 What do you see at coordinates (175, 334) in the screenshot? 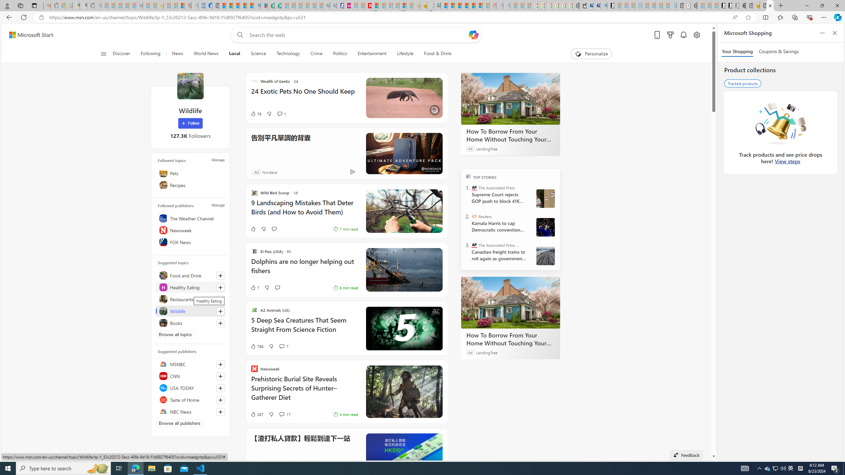
I see `Browse all topics` at bounding box center [175, 334].